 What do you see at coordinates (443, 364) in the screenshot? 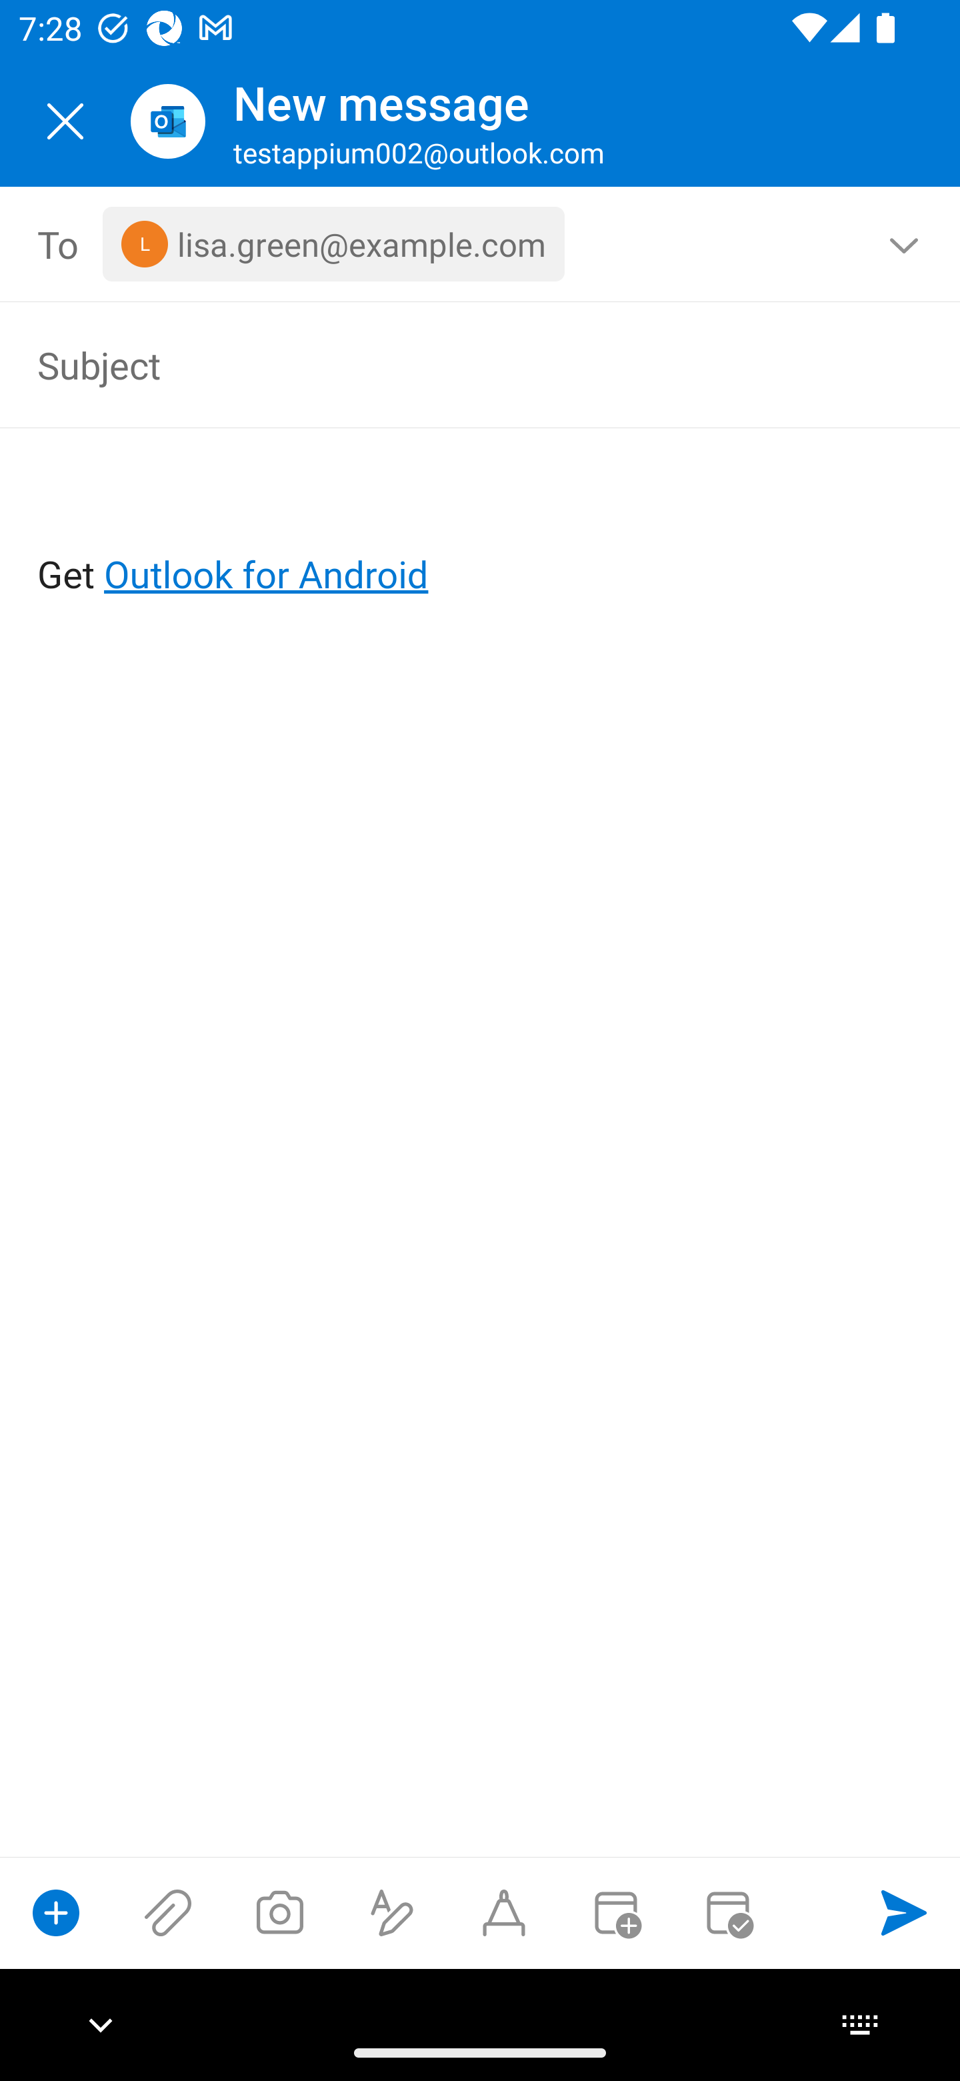
I see `Subject` at bounding box center [443, 364].